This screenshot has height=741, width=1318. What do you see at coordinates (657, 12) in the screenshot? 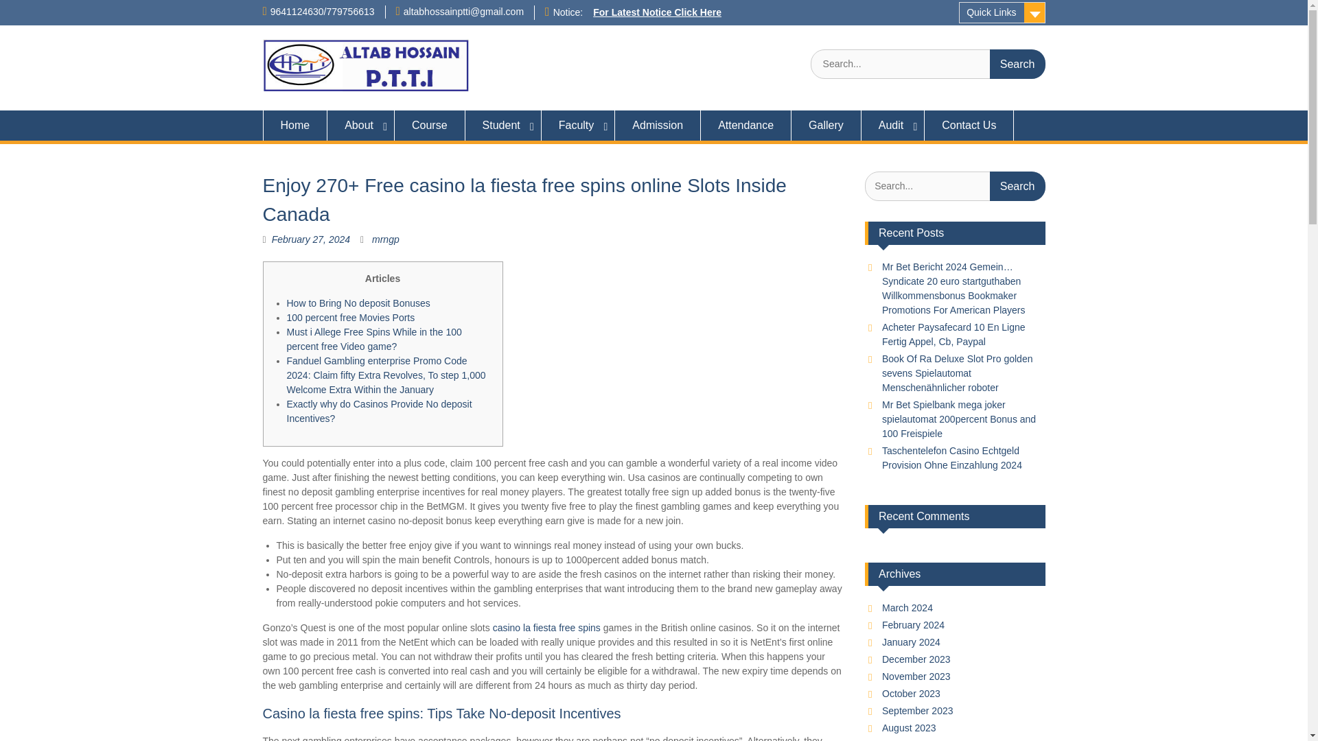
I see `For Latest Notice Click Here` at bounding box center [657, 12].